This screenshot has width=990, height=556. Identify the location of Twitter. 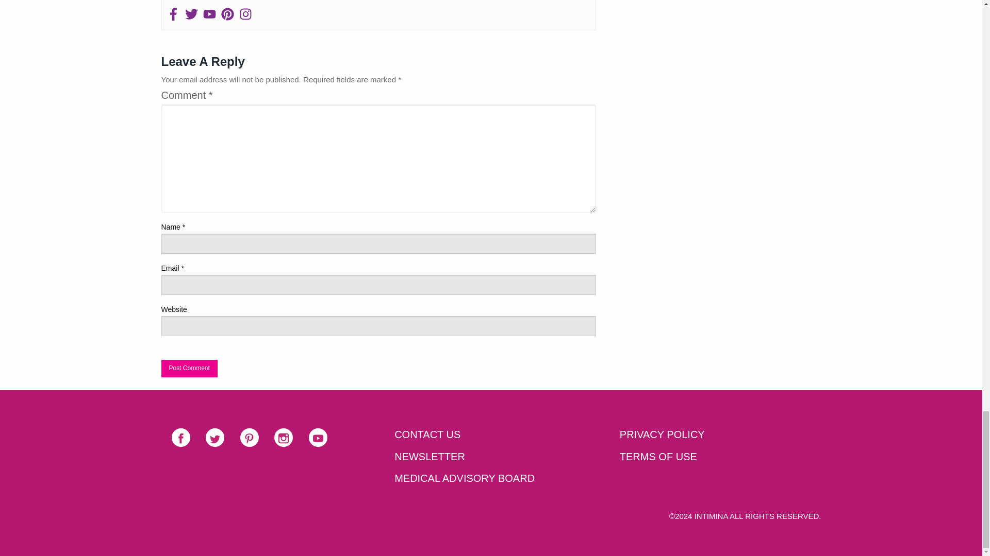
(215, 438).